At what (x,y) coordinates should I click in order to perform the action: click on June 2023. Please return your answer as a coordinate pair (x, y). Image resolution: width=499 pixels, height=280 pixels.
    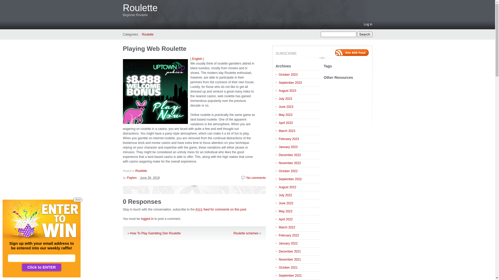
    Looking at the image, I should click on (299, 107).